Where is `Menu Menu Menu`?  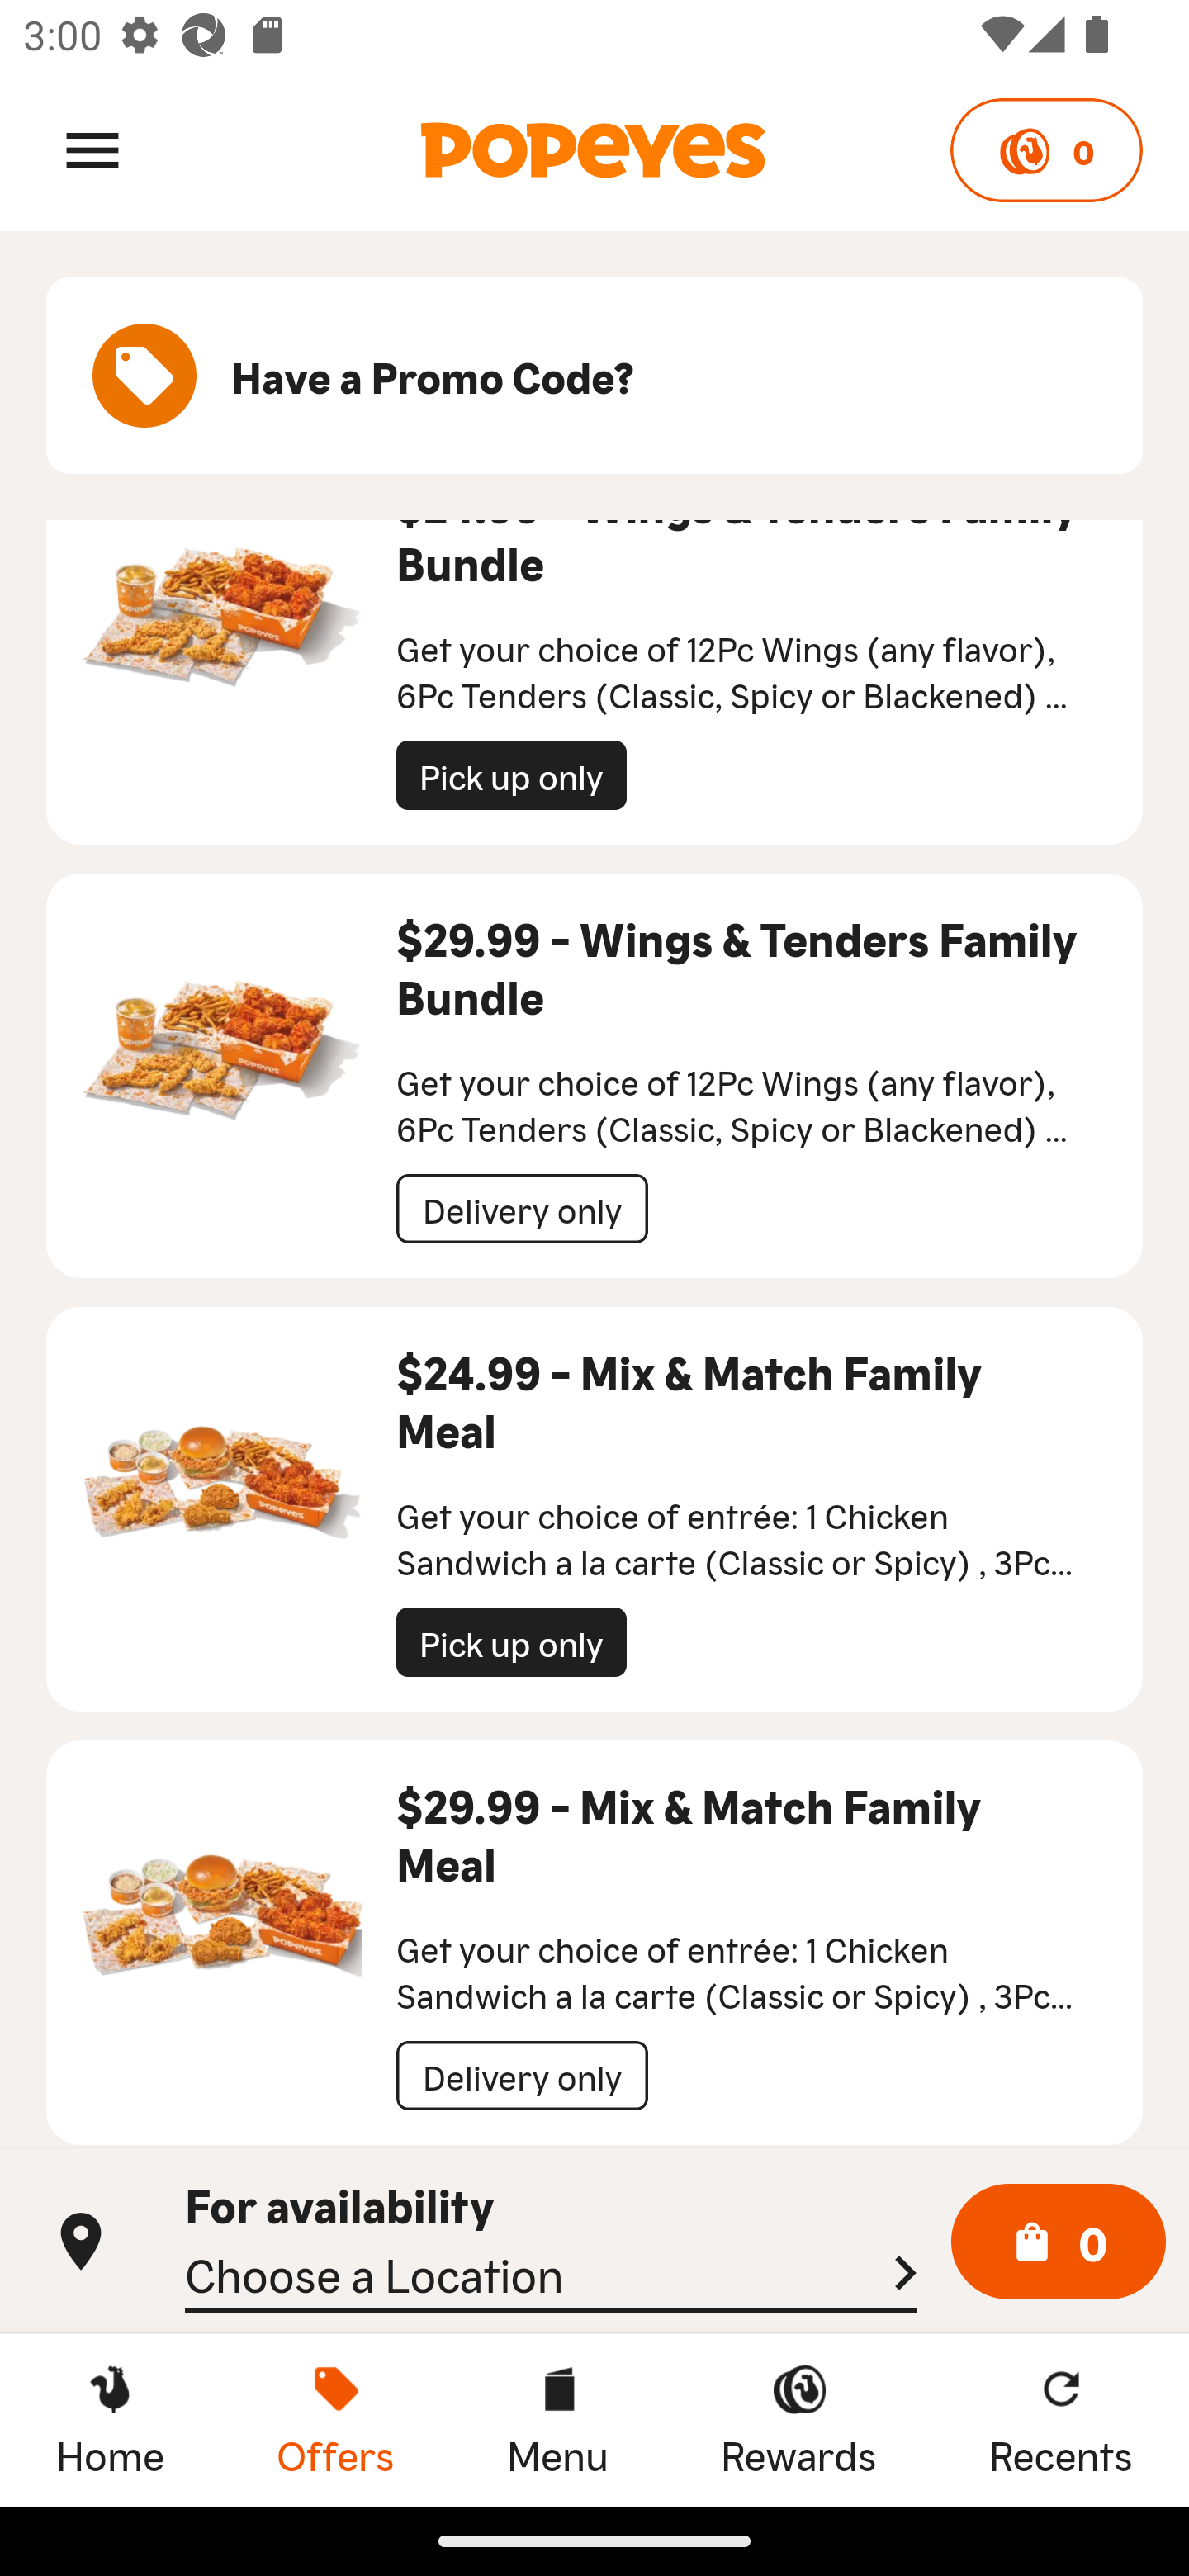 Menu Menu Menu is located at coordinates (557, 2419).